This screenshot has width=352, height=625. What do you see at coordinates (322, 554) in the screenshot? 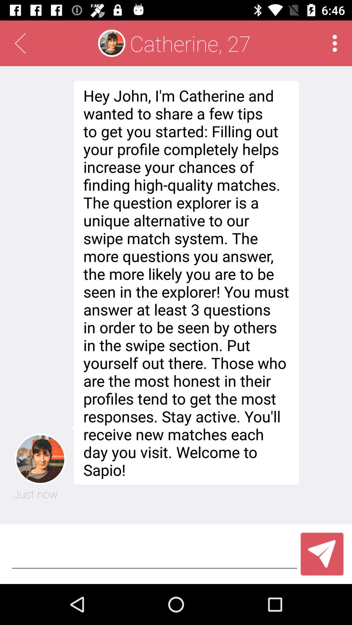
I see `turn on app below hey john i icon` at bounding box center [322, 554].